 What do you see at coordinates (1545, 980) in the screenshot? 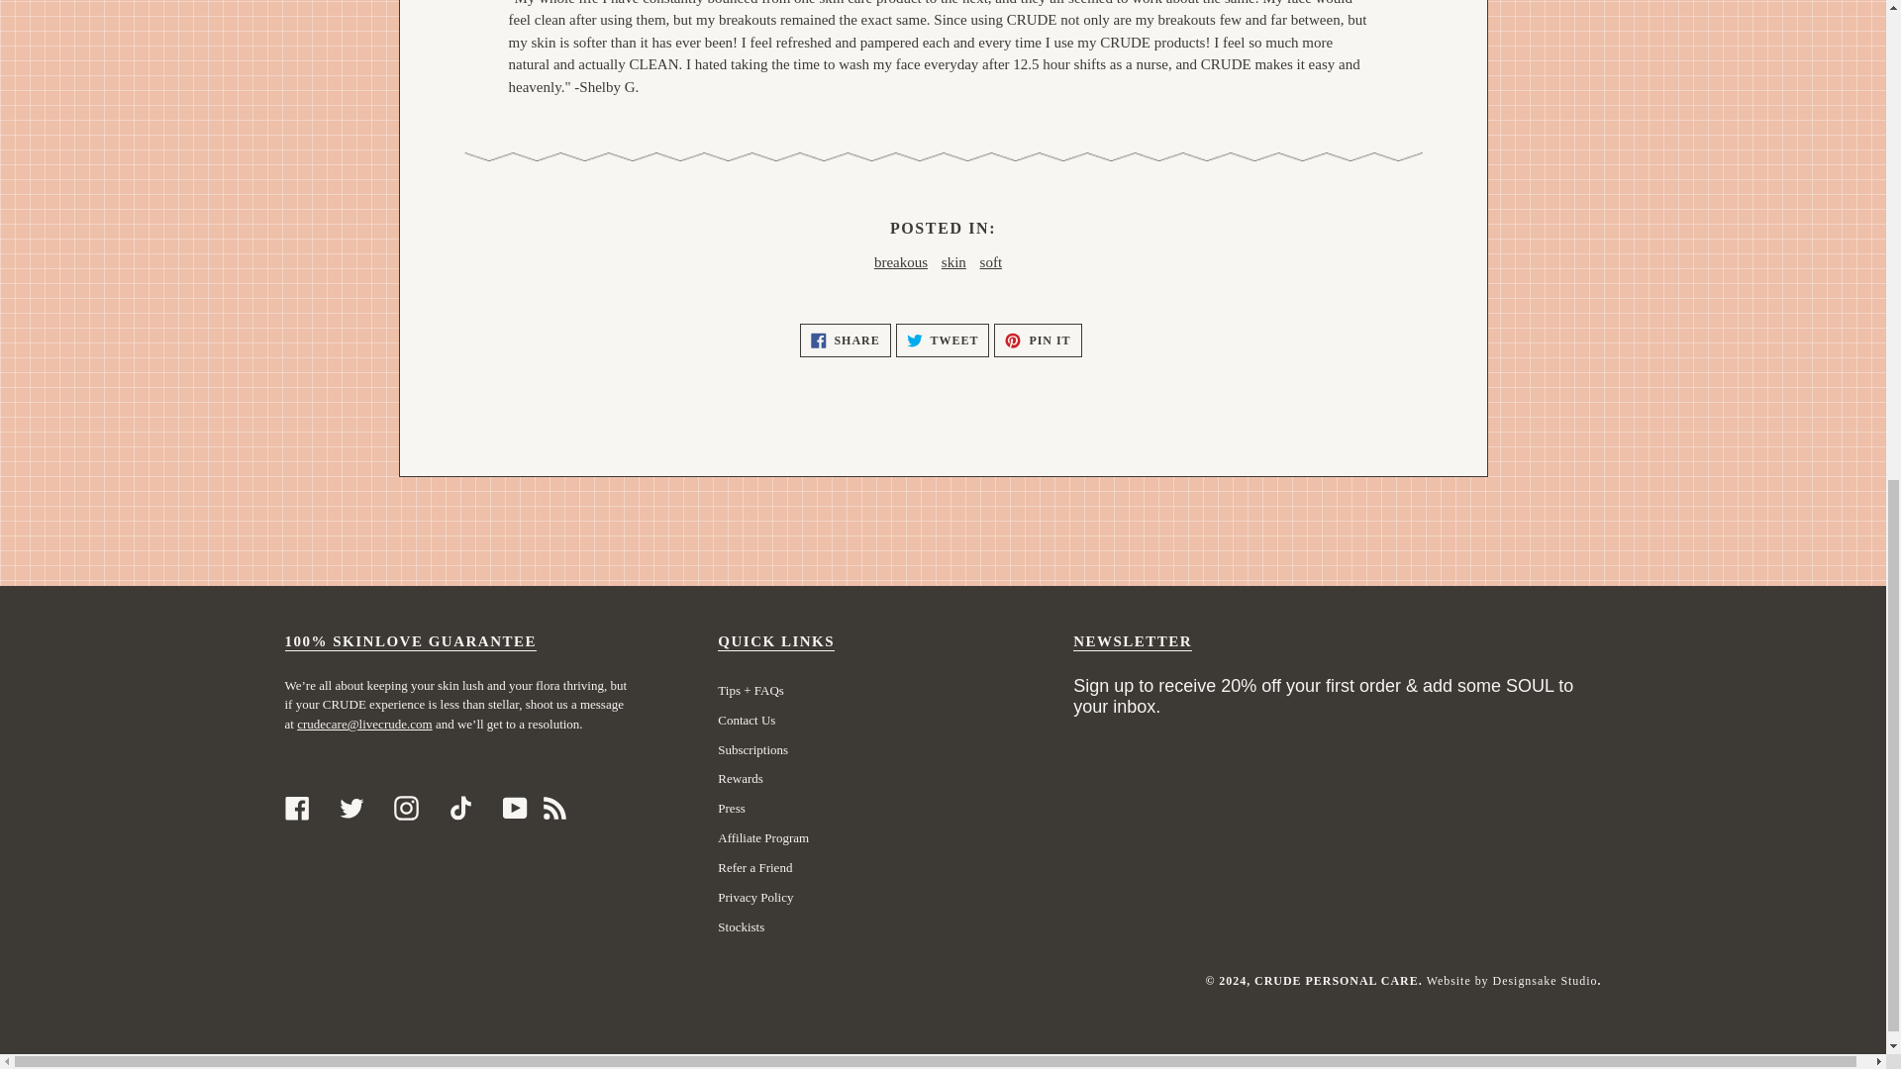
I see `San Francisco Design and Branding` at bounding box center [1545, 980].